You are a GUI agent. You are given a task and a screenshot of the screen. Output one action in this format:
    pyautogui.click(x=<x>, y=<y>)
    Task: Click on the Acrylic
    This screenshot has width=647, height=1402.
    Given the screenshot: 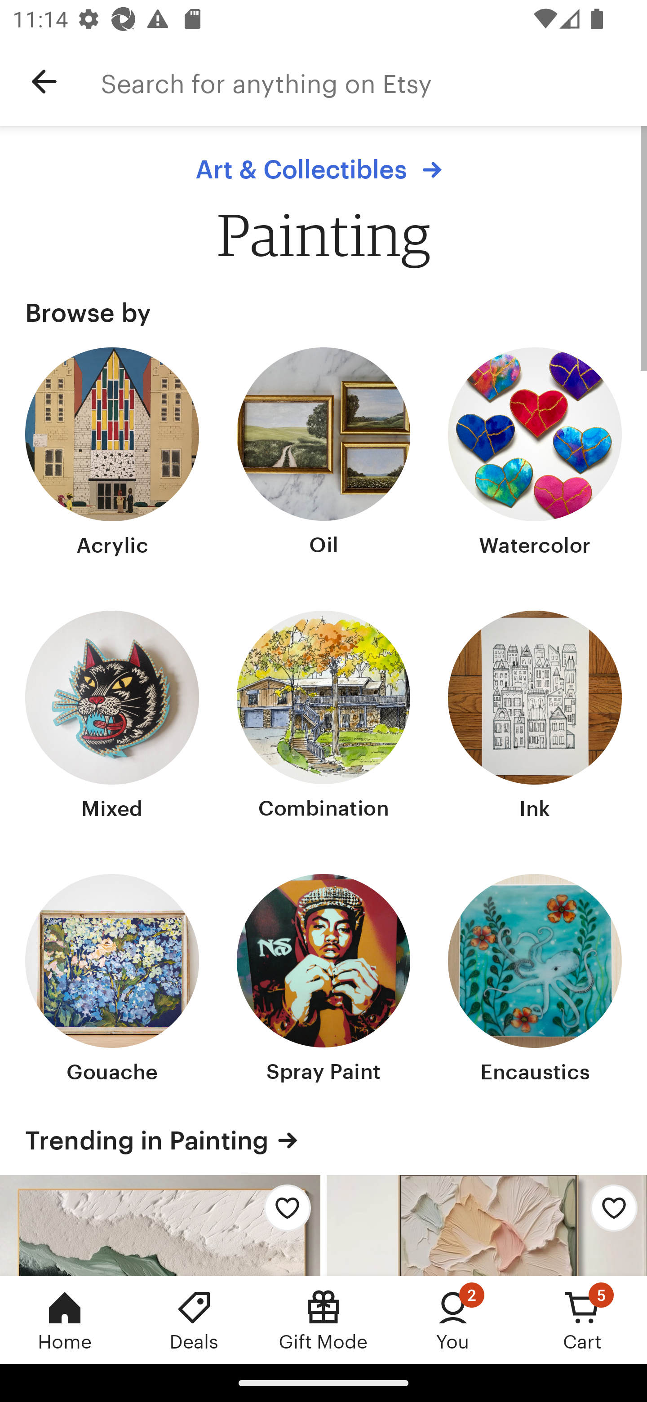 What is the action you would take?
    pyautogui.click(x=112, y=454)
    